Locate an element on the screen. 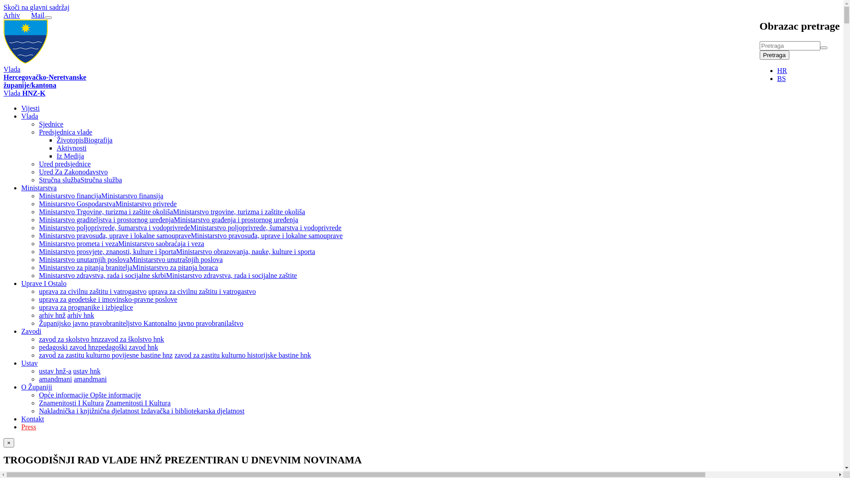 The image size is (850, 478). Arhiv is located at coordinates (12, 15).